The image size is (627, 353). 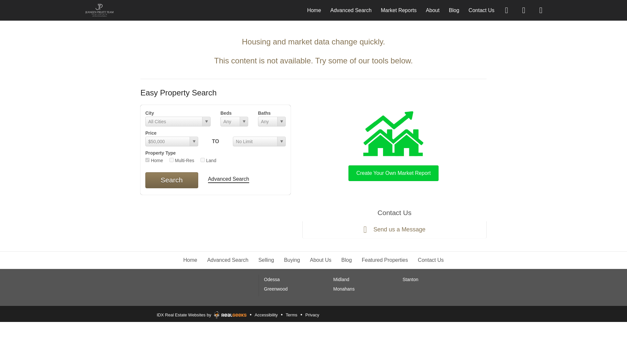 What do you see at coordinates (385, 260) in the screenshot?
I see `Featured Properties` at bounding box center [385, 260].